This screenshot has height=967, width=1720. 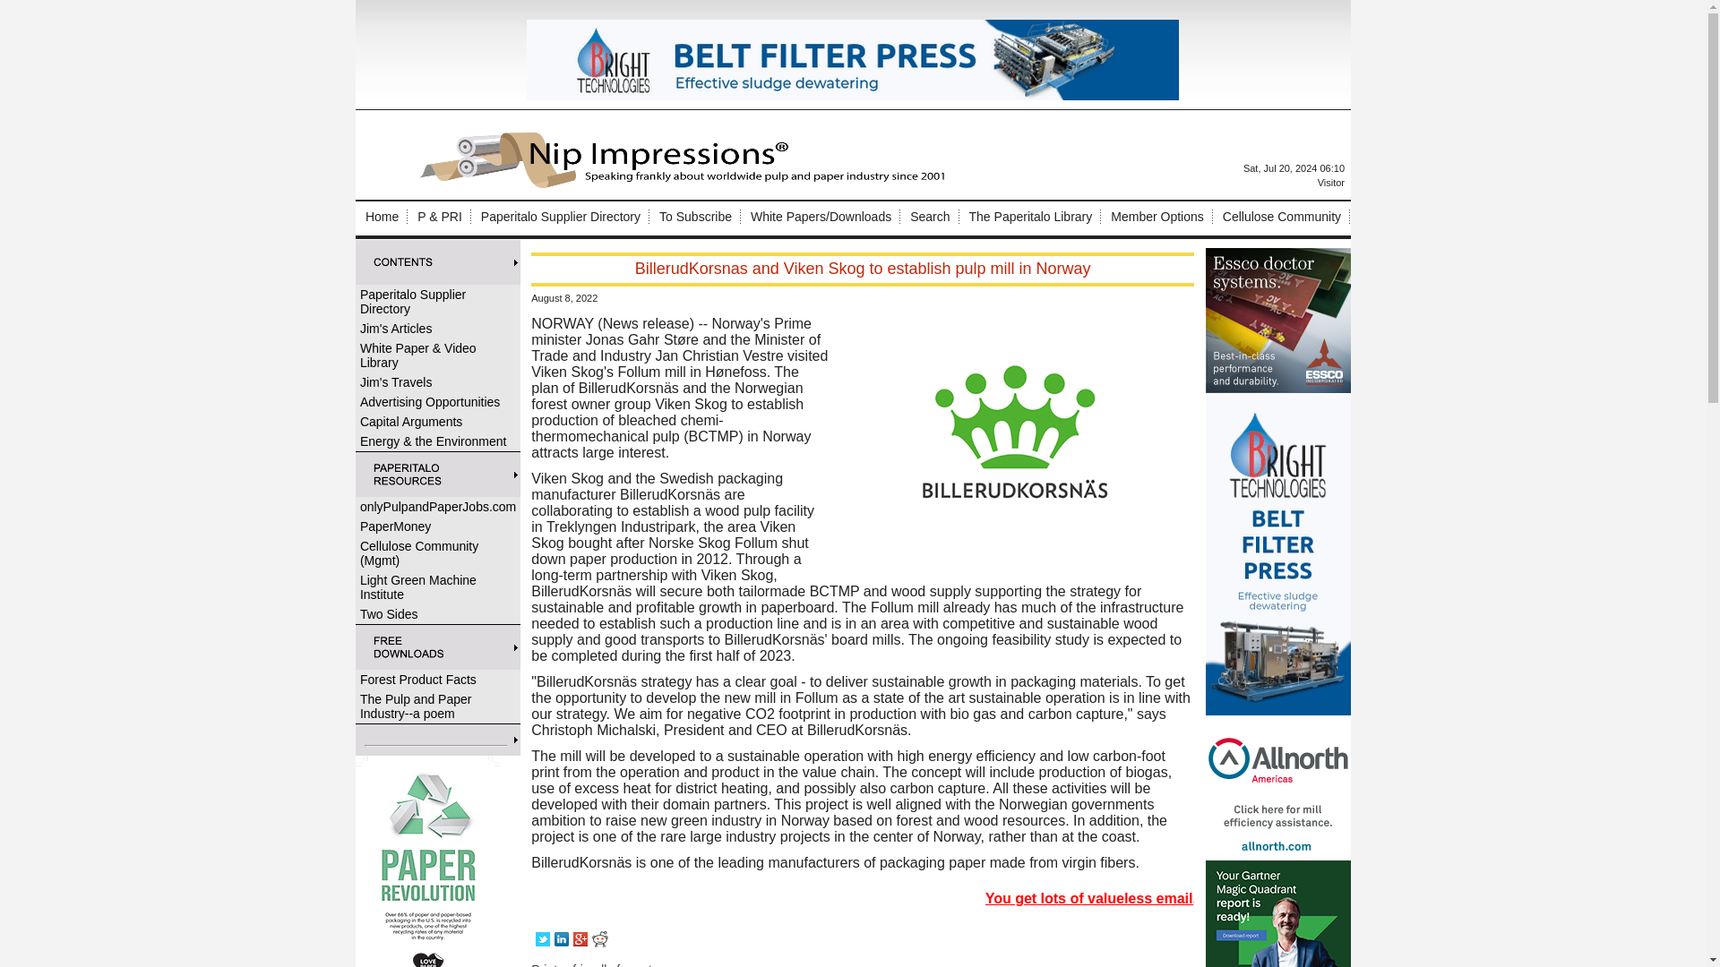 What do you see at coordinates (1282, 217) in the screenshot?
I see `Cellulose Community` at bounding box center [1282, 217].